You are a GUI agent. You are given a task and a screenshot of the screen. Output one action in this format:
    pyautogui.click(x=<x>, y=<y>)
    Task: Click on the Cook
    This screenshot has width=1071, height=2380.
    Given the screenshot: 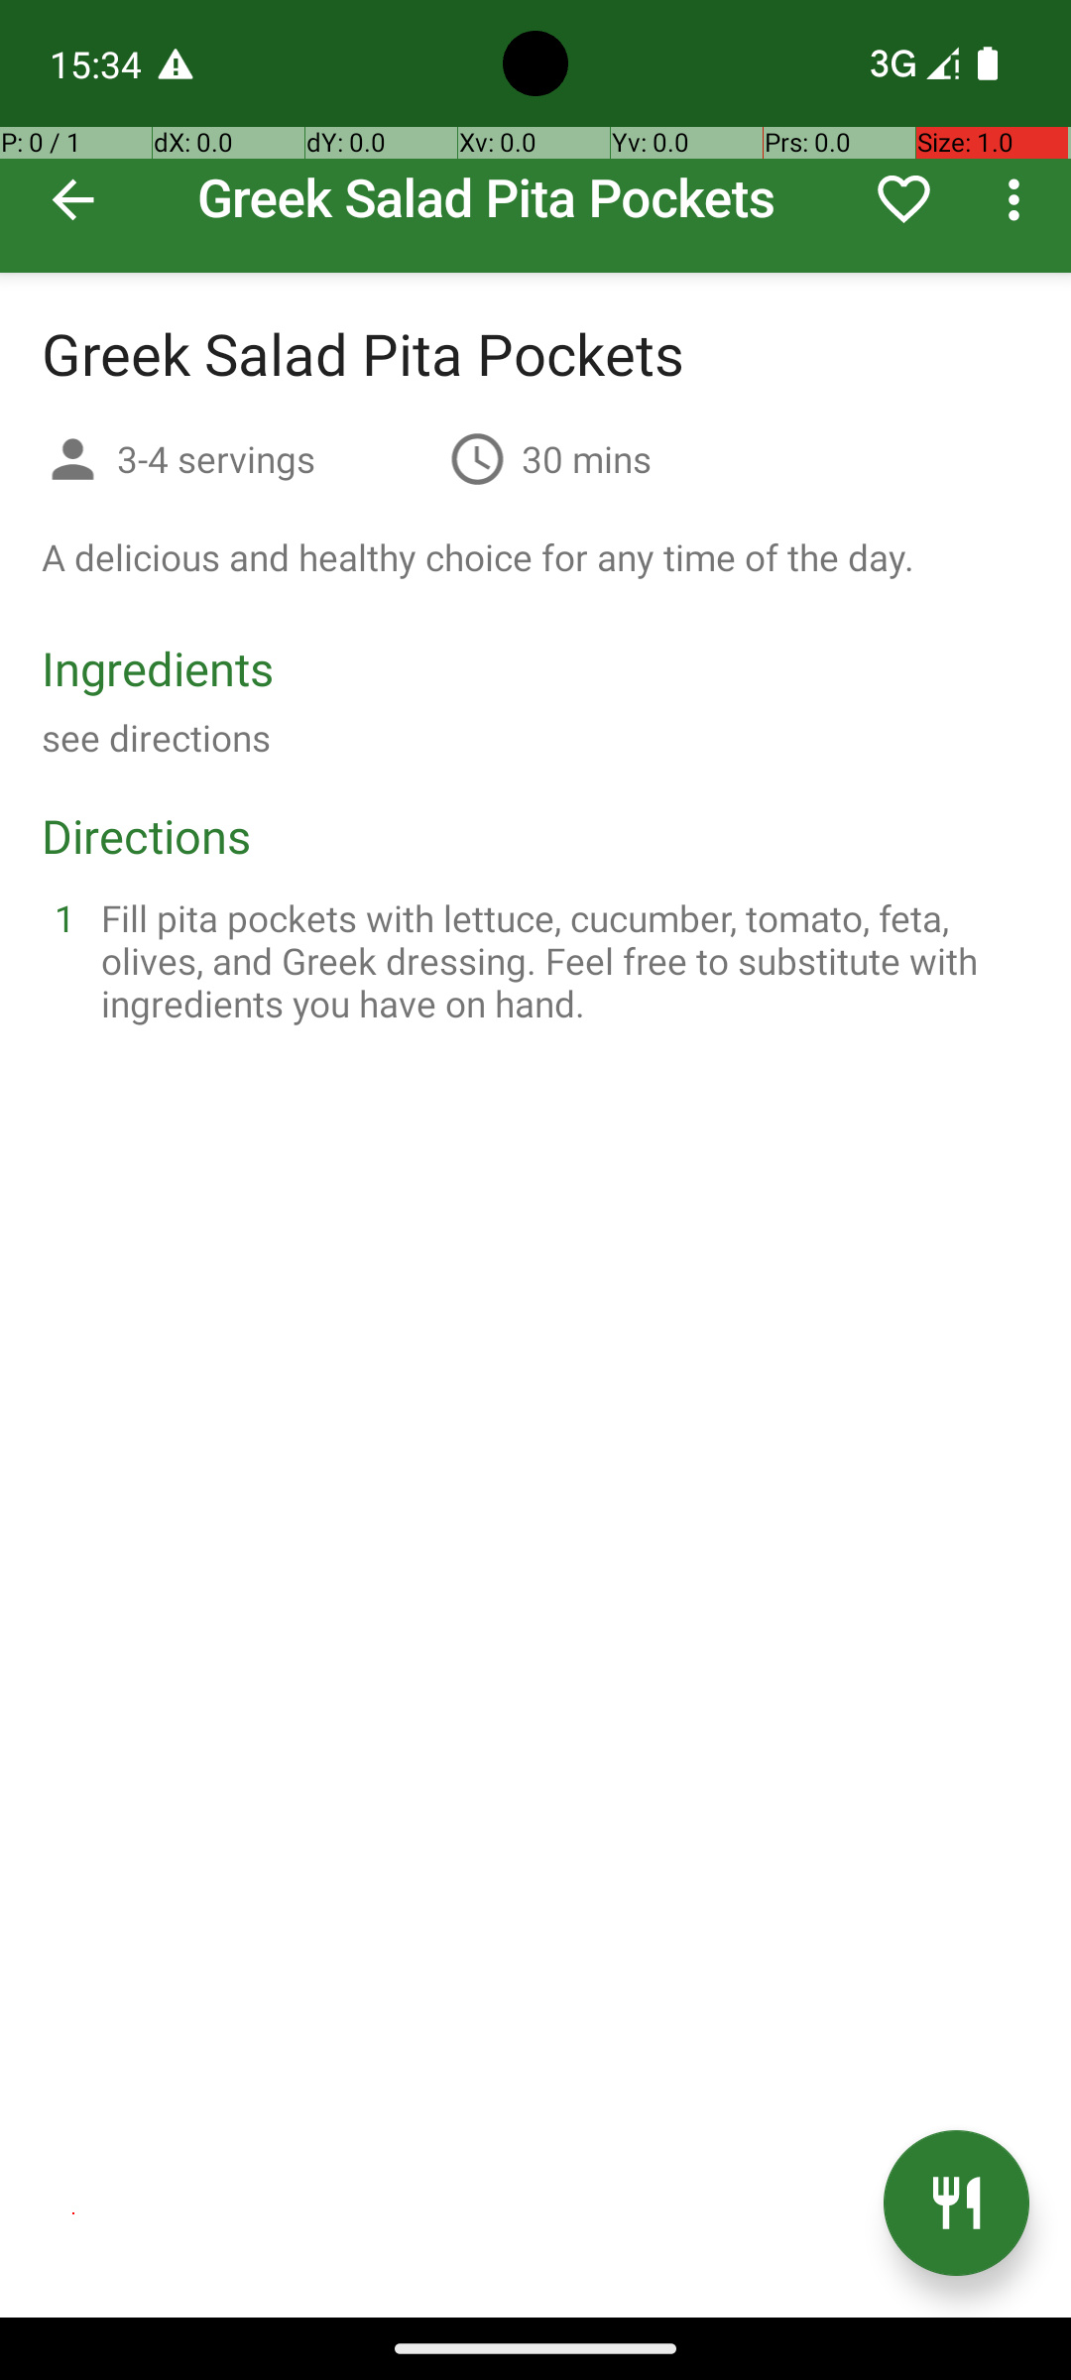 What is the action you would take?
    pyautogui.click(x=956, y=2203)
    